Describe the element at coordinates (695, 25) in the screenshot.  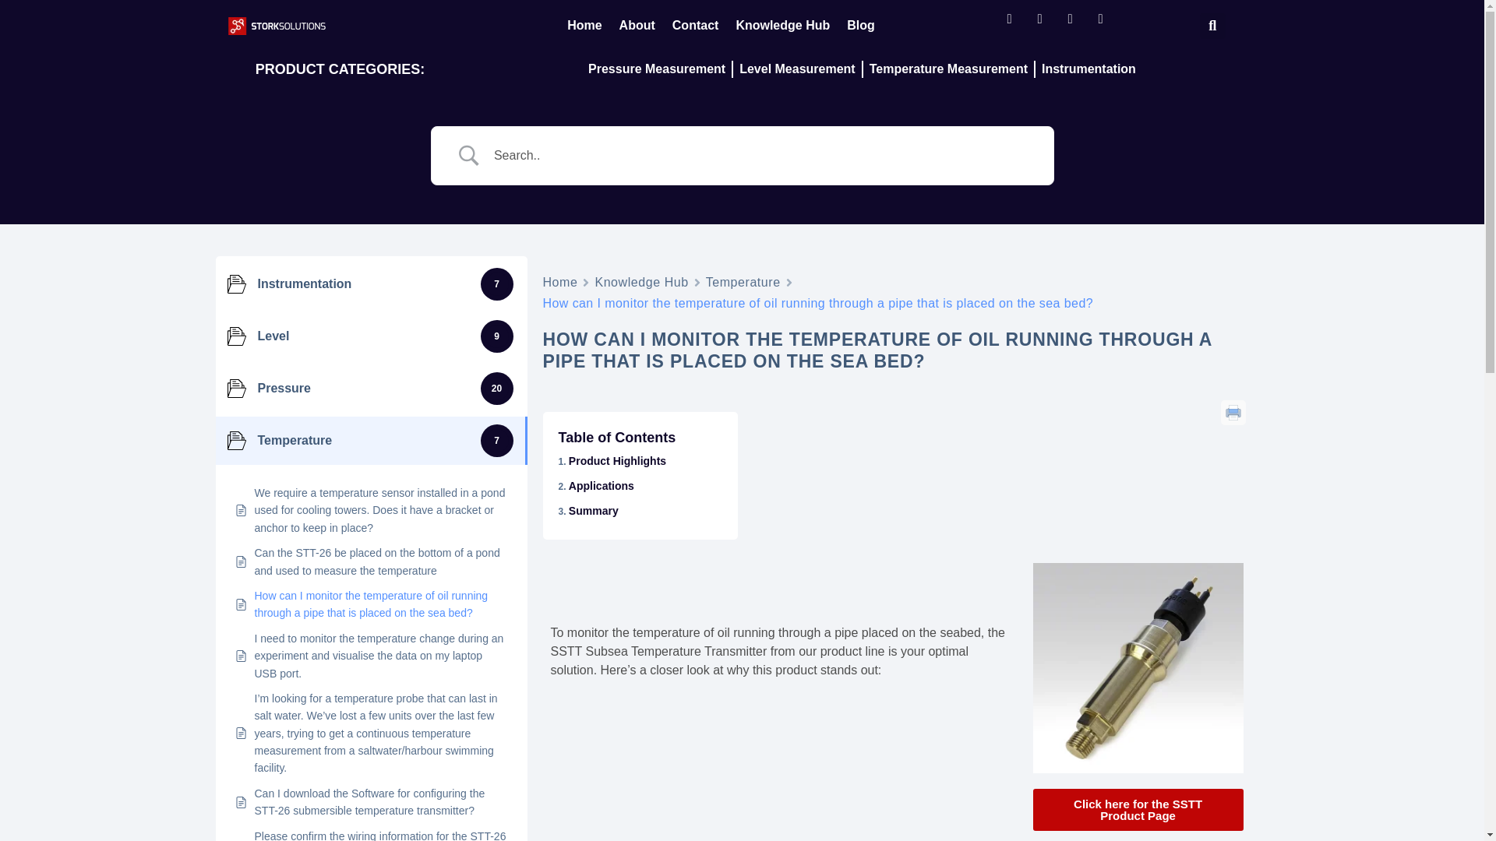
I see `Contact` at that location.